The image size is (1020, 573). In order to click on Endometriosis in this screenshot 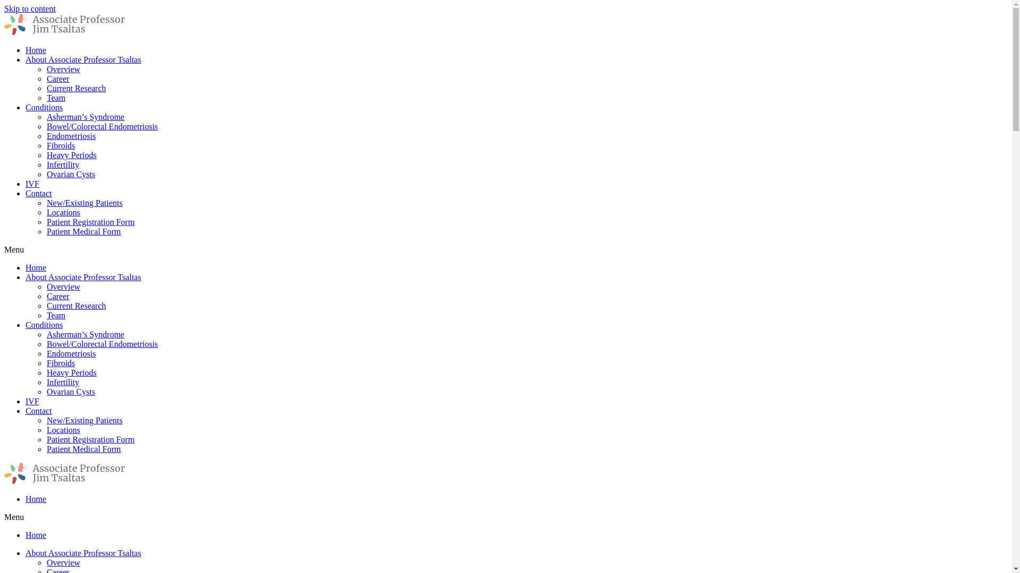, I will do `click(71, 353)`.